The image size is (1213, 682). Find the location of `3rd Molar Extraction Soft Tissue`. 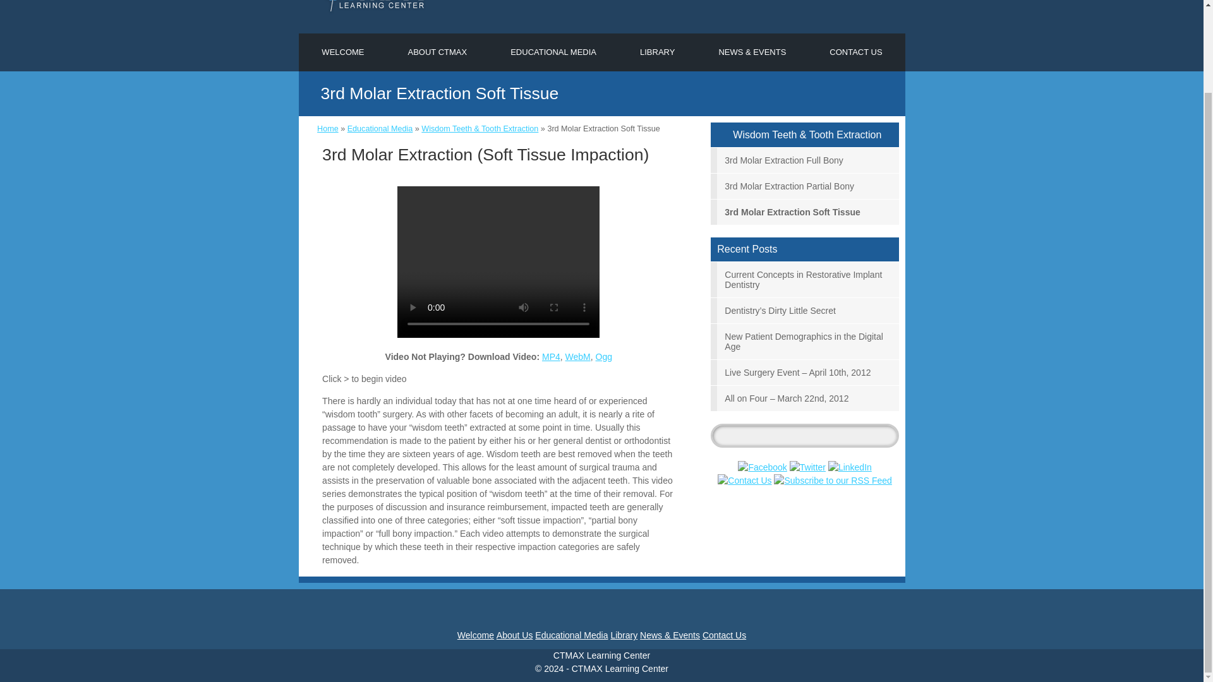

3rd Molar Extraction Soft Tissue is located at coordinates (805, 212).